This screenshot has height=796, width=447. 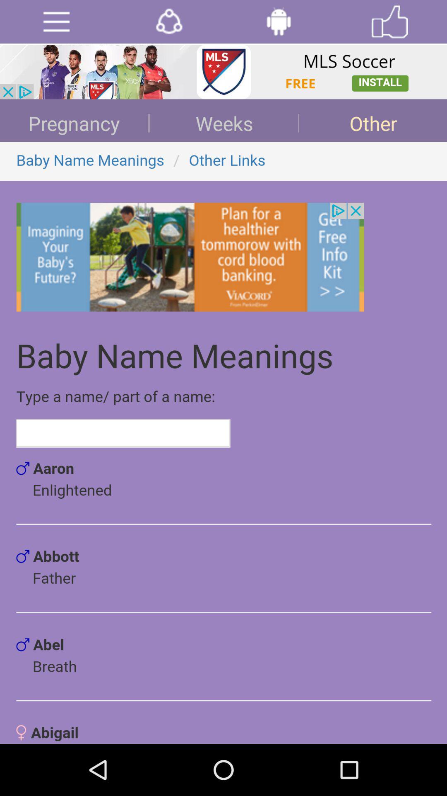 I want to click on click to install mls soccer, so click(x=223, y=72).